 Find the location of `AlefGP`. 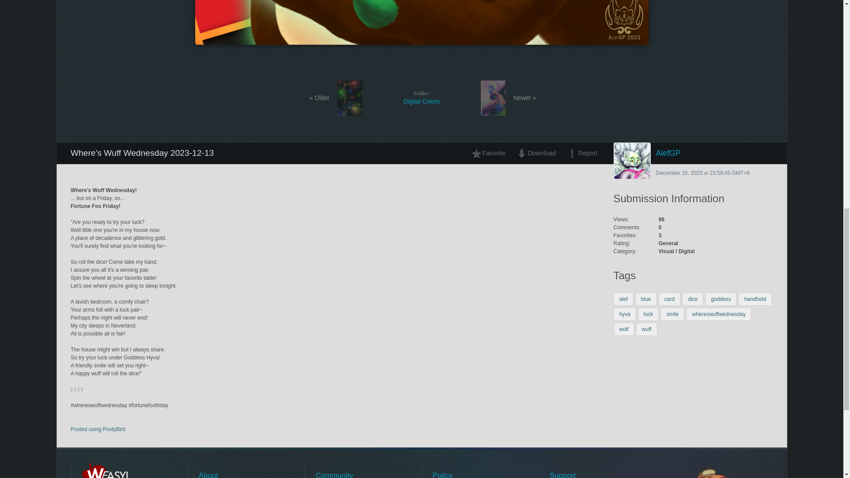

AlefGP is located at coordinates (693, 153).